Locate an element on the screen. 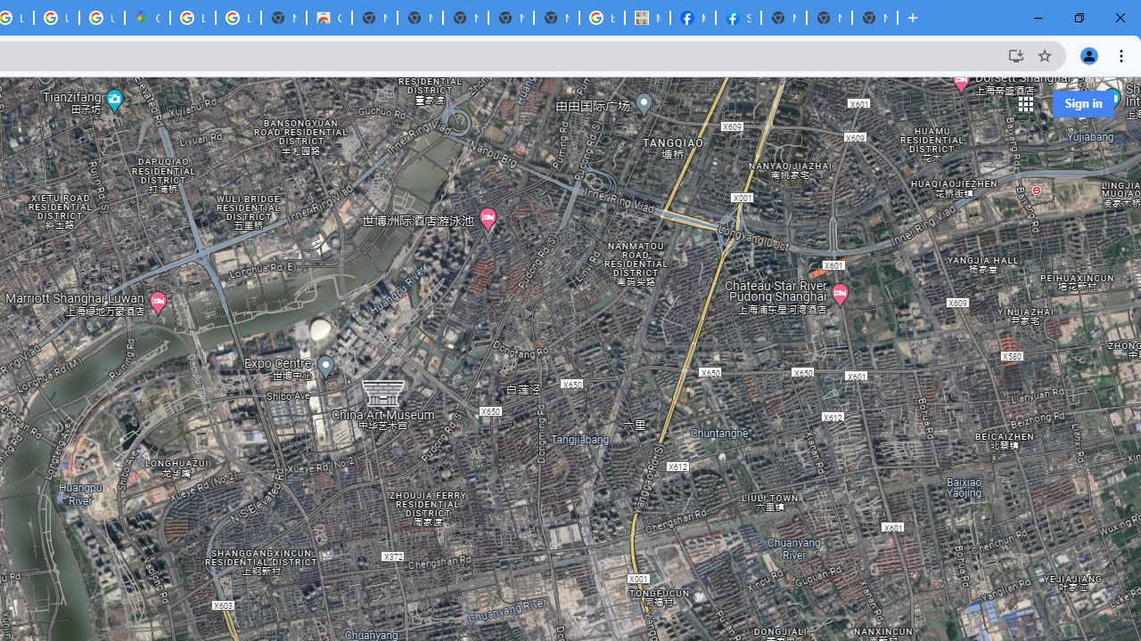 The width and height of the screenshot is (1141, 641). Install Google Maps is located at coordinates (1016, 55).